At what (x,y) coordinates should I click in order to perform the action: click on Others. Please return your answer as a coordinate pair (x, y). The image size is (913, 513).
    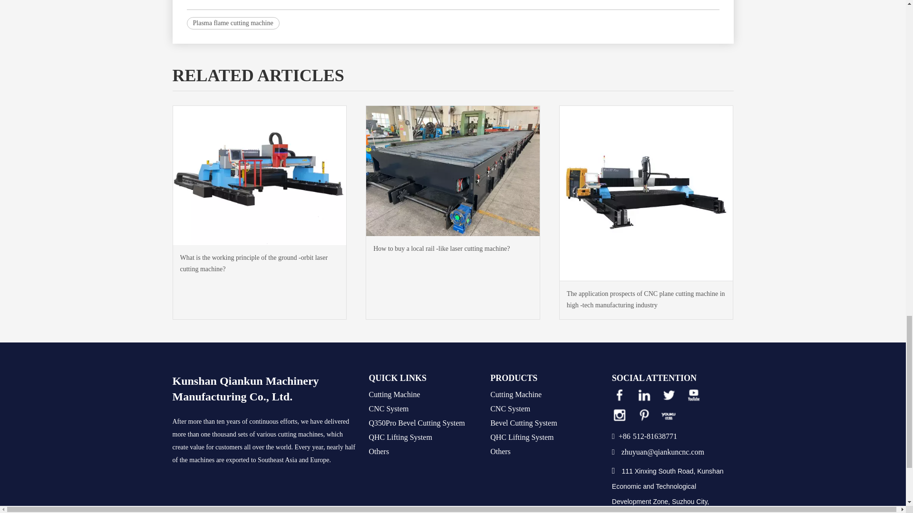
    Looking at the image, I should click on (379, 451).